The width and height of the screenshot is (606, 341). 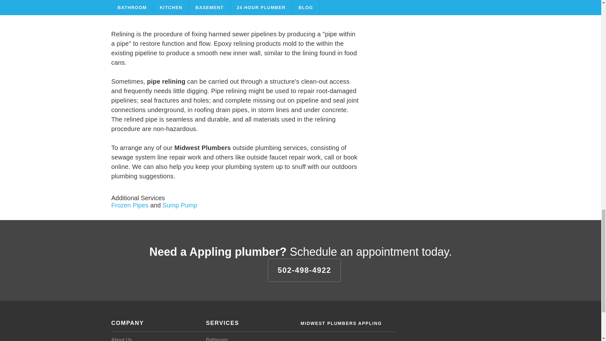 What do you see at coordinates (304, 270) in the screenshot?
I see `502-498-4922` at bounding box center [304, 270].